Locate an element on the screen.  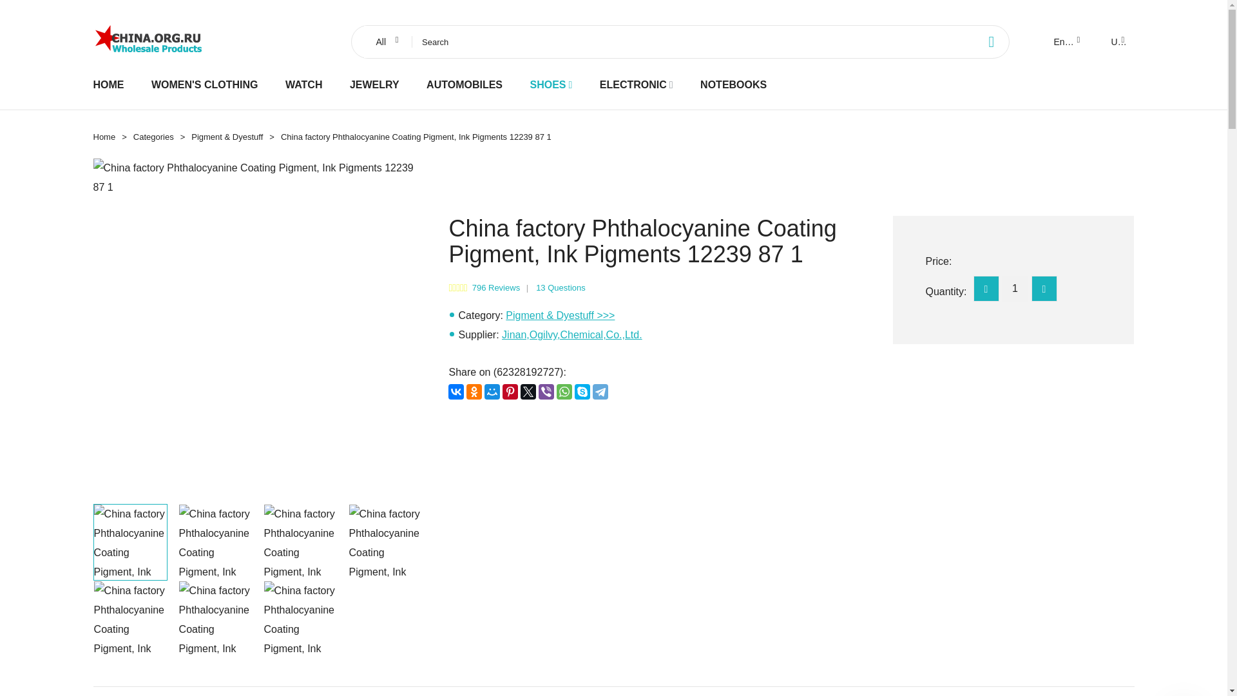
Jinan,Ogilvy,Chemical,Co.,Ltd. is located at coordinates (572, 334).